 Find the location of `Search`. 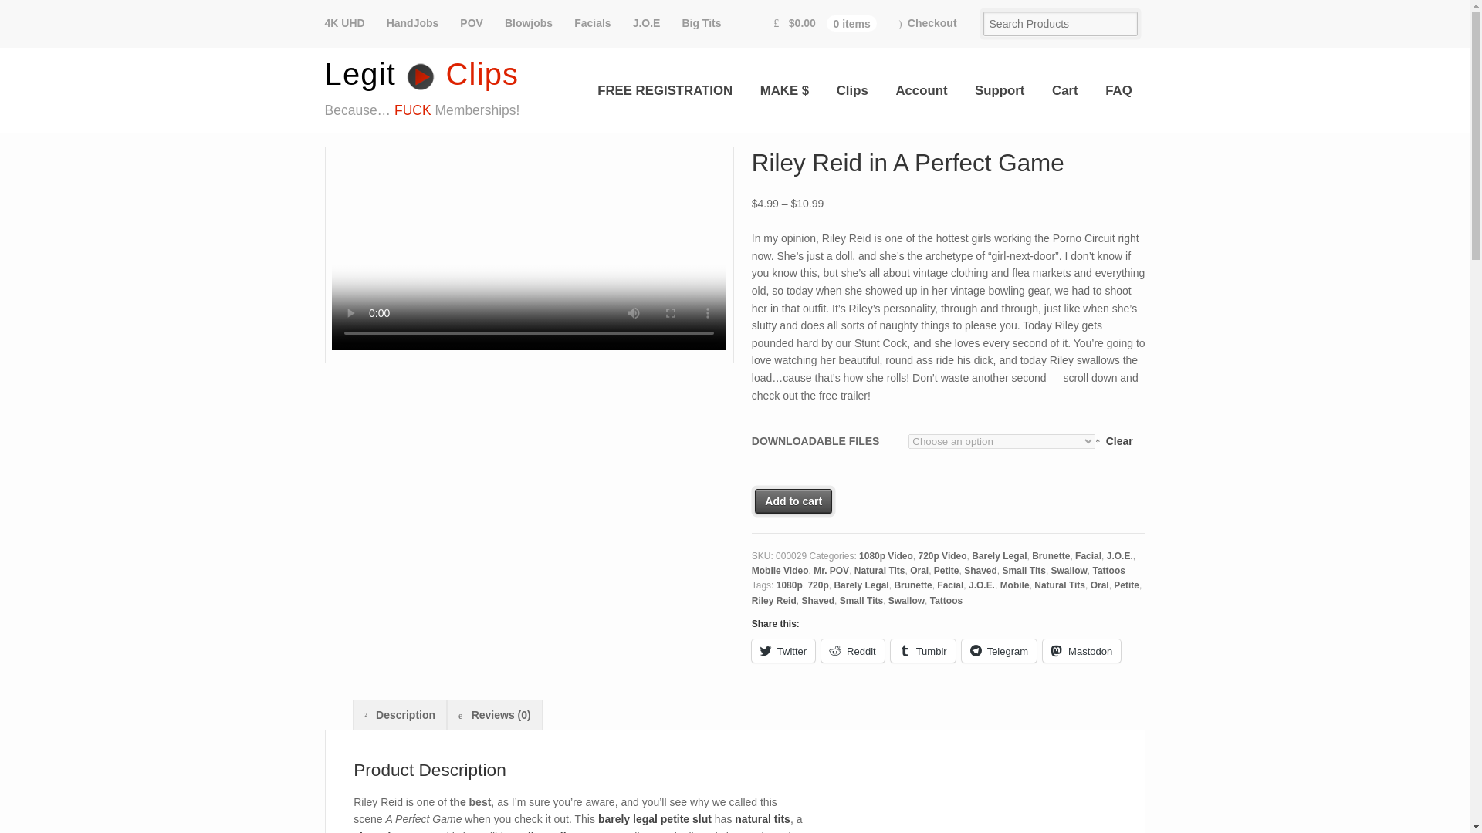

Search is located at coordinates (89, 12).